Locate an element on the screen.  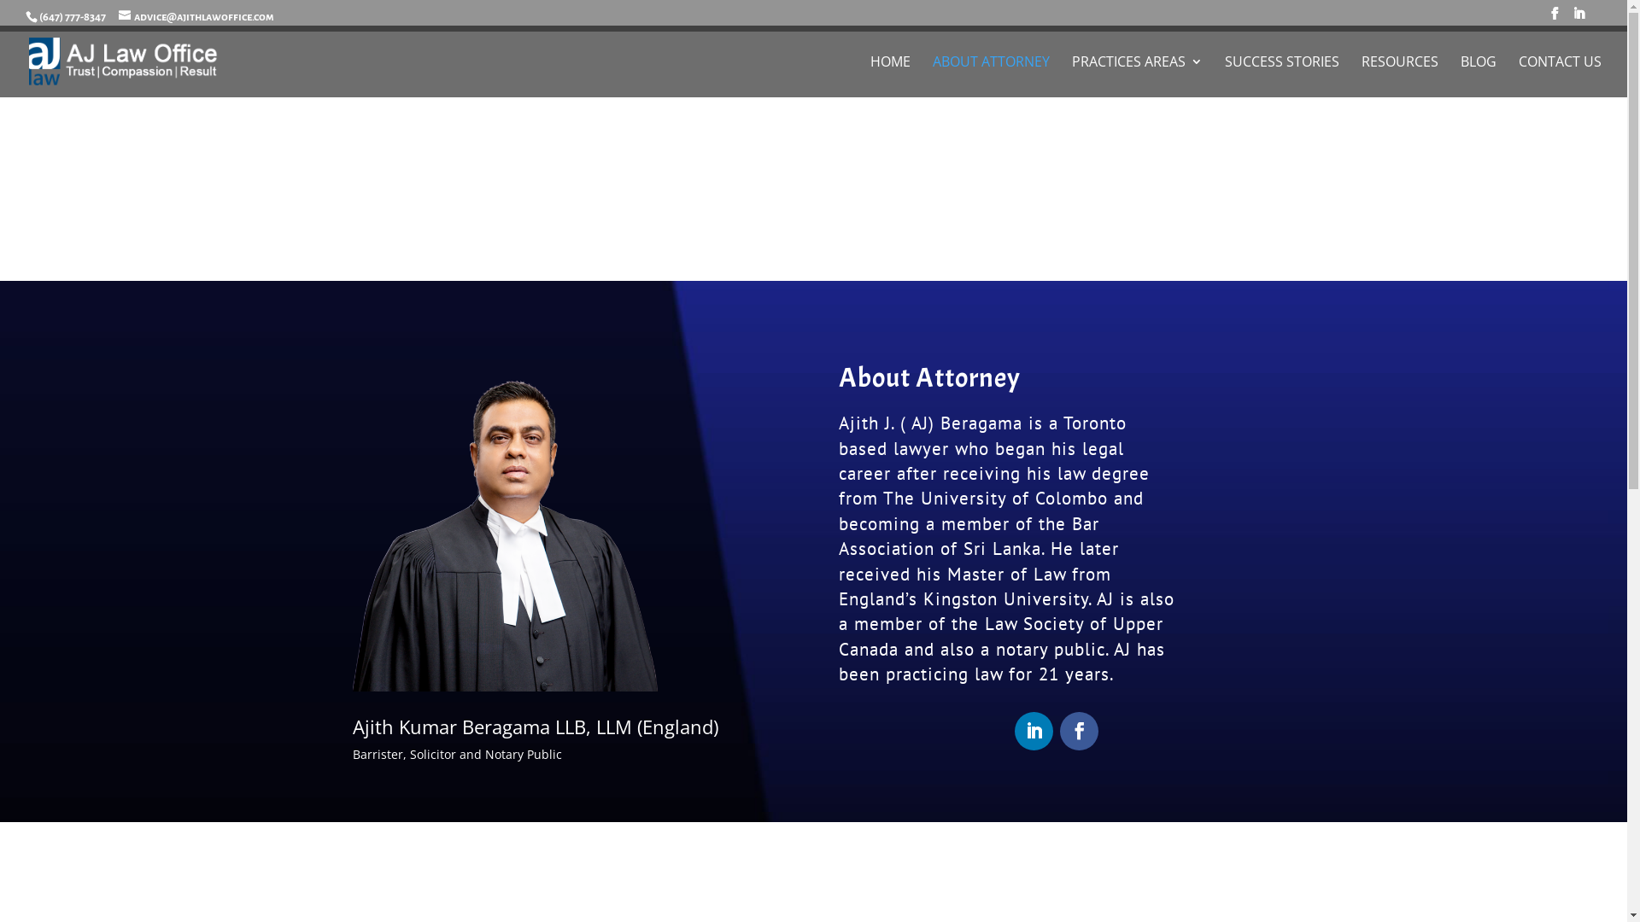
Facebook is located at coordinates (1080, 731).